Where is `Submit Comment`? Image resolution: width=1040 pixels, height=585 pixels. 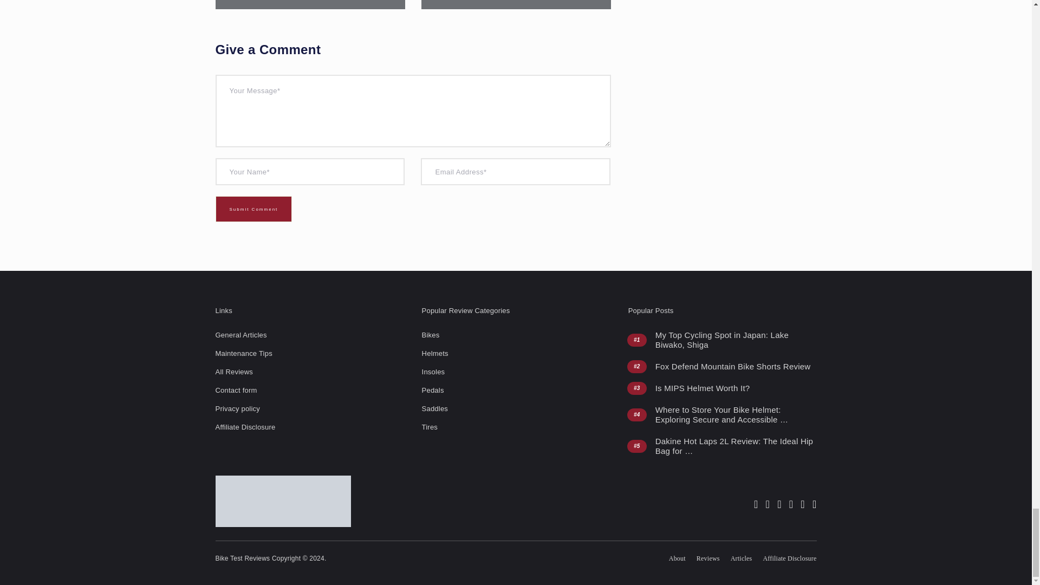
Submit Comment is located at coordinates (253, 209).